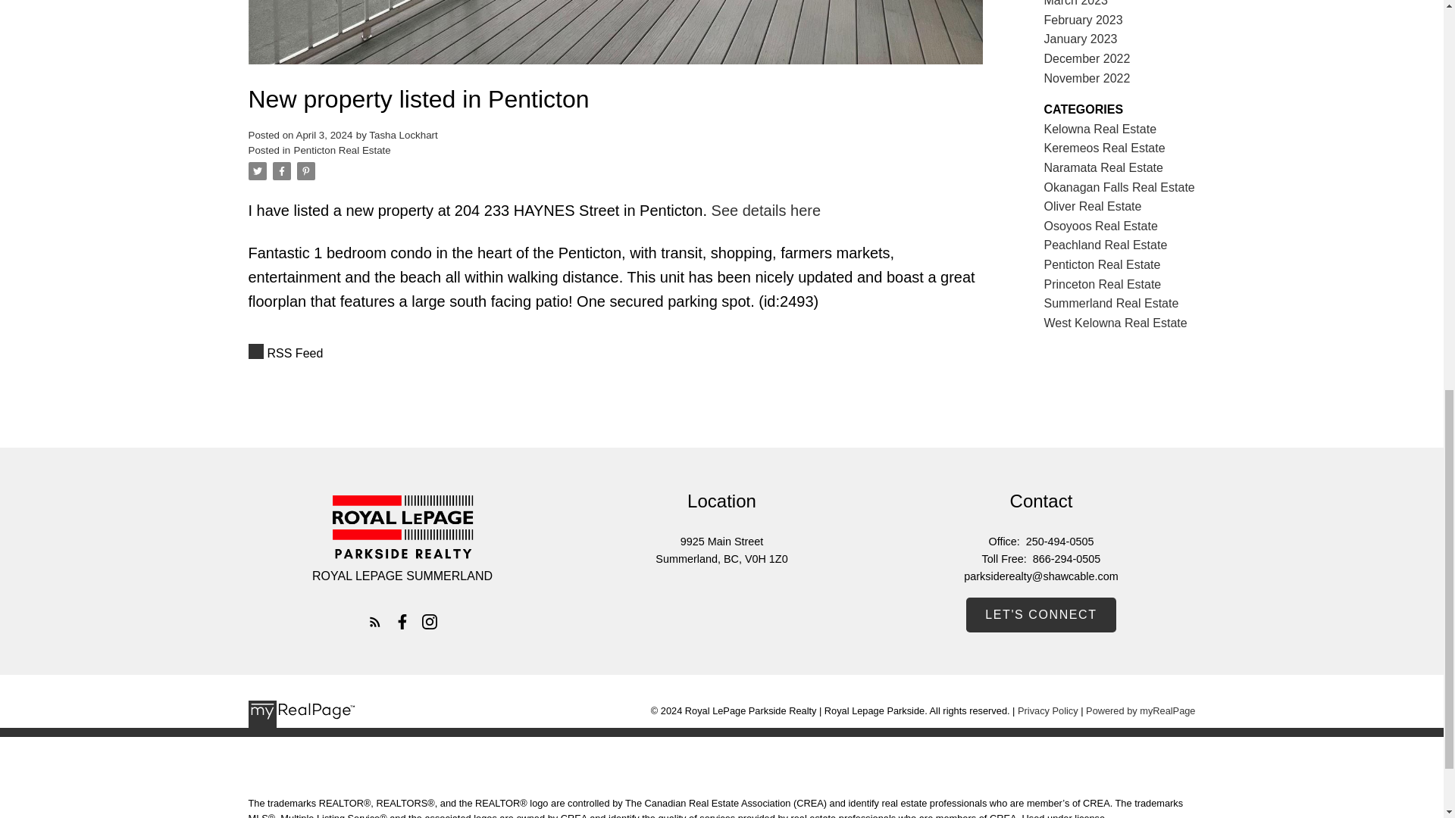  Describe the element at coordinates (343, 150) in the screenshot. I see `Penticton Real Estate` at that location.